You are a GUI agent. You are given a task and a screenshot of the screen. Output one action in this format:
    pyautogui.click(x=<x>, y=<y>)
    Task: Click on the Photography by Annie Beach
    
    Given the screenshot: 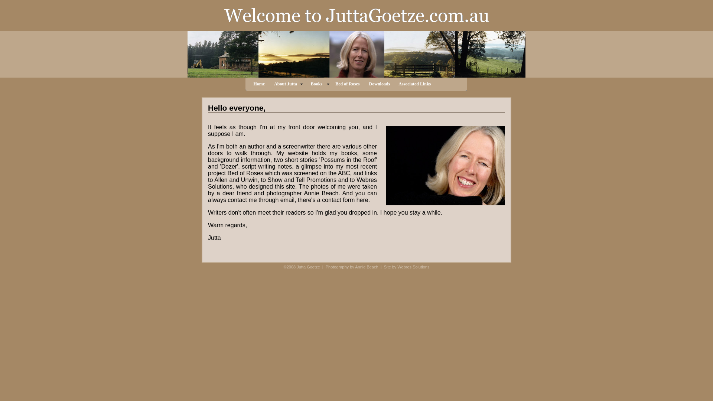 What is the action you would take?
    pyautogui.click(x=352, y=267)
    